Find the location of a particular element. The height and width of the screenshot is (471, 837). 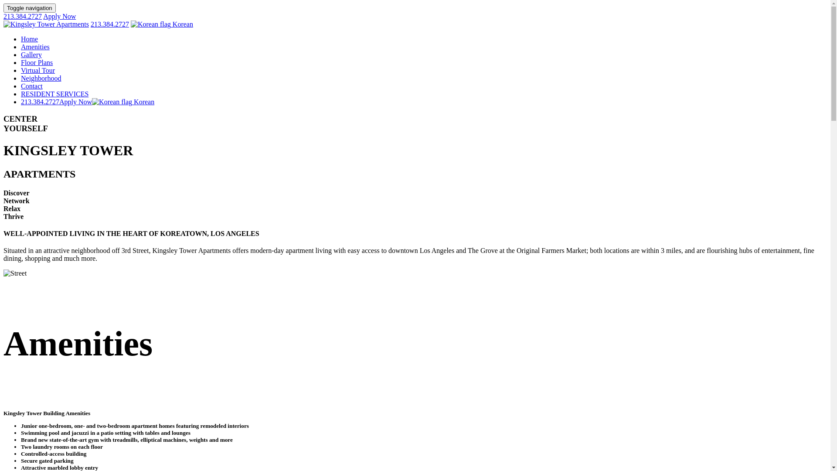

Apply Now is located at coordinates (59, 17).